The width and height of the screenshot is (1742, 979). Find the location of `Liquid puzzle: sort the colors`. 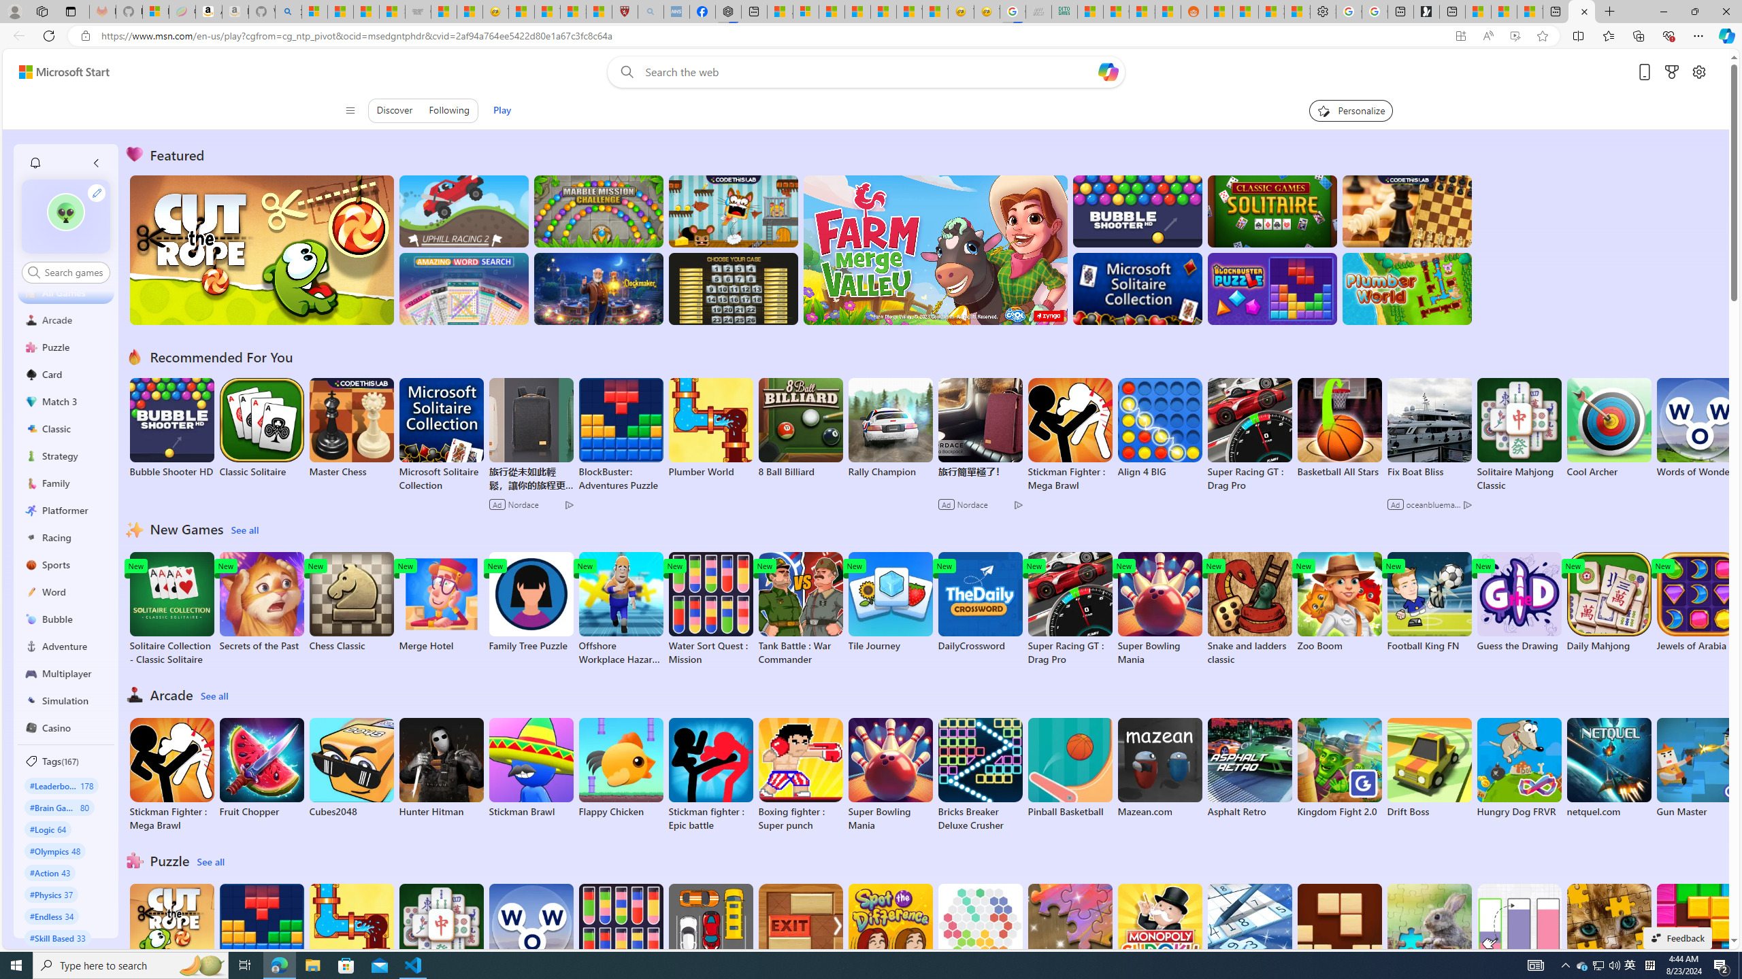

Liquid puzzle: sort the colors is located at coordinates (1519, 941).